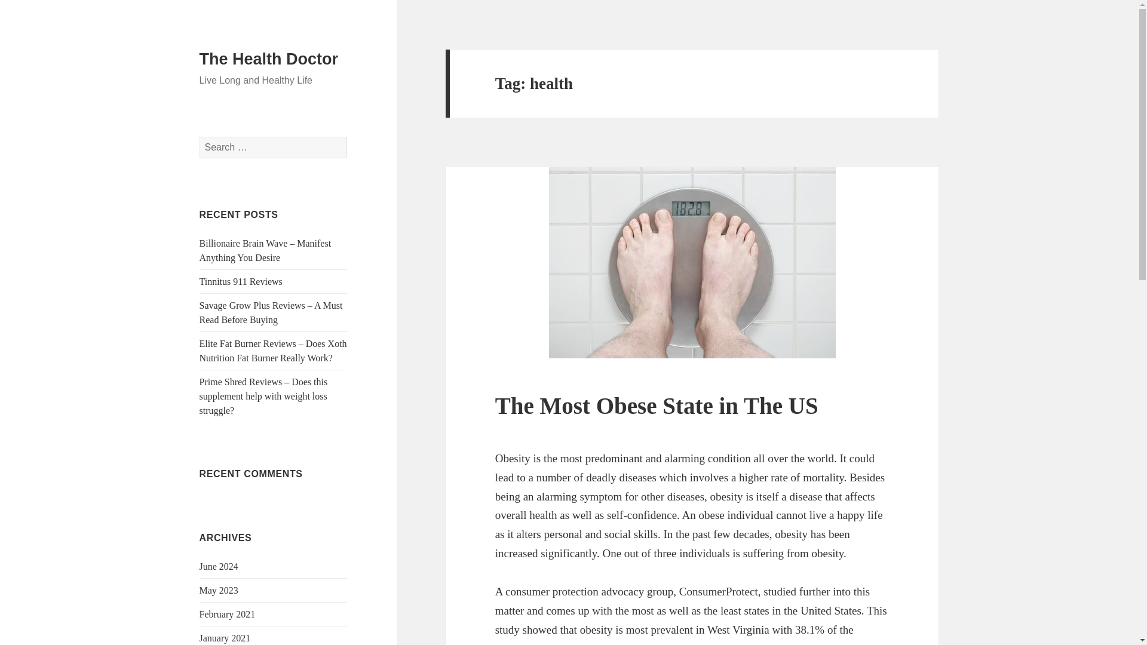  Describe the element at coordinates (219, 590) in the screenshot. I see `May 2023` at that location.